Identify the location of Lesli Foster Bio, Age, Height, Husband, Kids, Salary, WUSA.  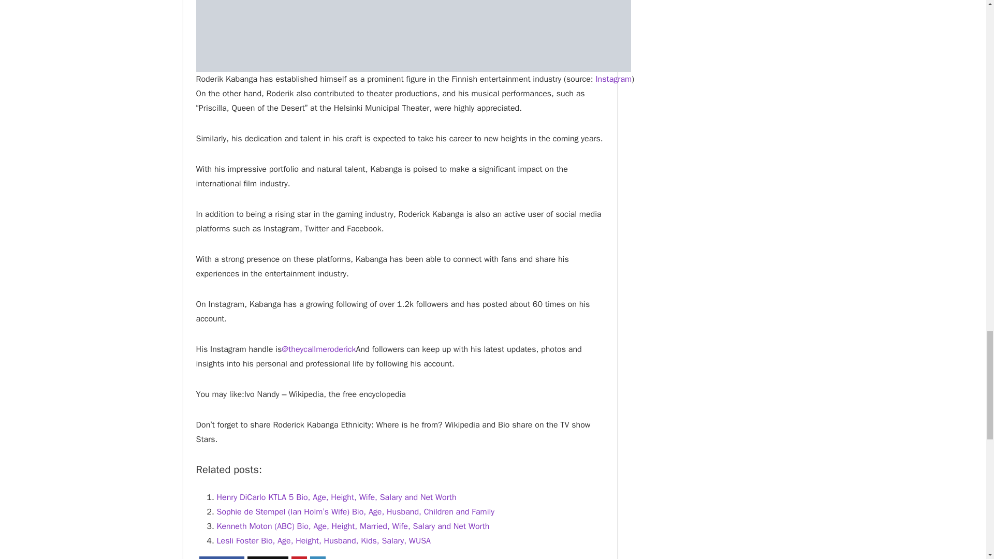
(323, 540).